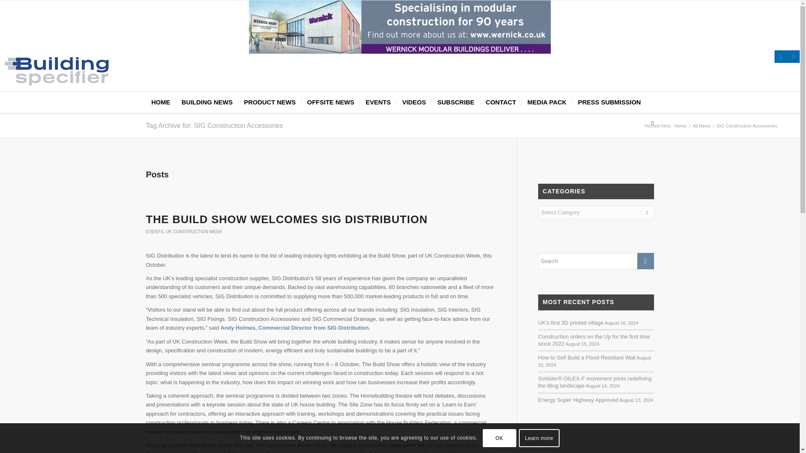  I want to click on SUBSCRIBE, so click(455, 102).